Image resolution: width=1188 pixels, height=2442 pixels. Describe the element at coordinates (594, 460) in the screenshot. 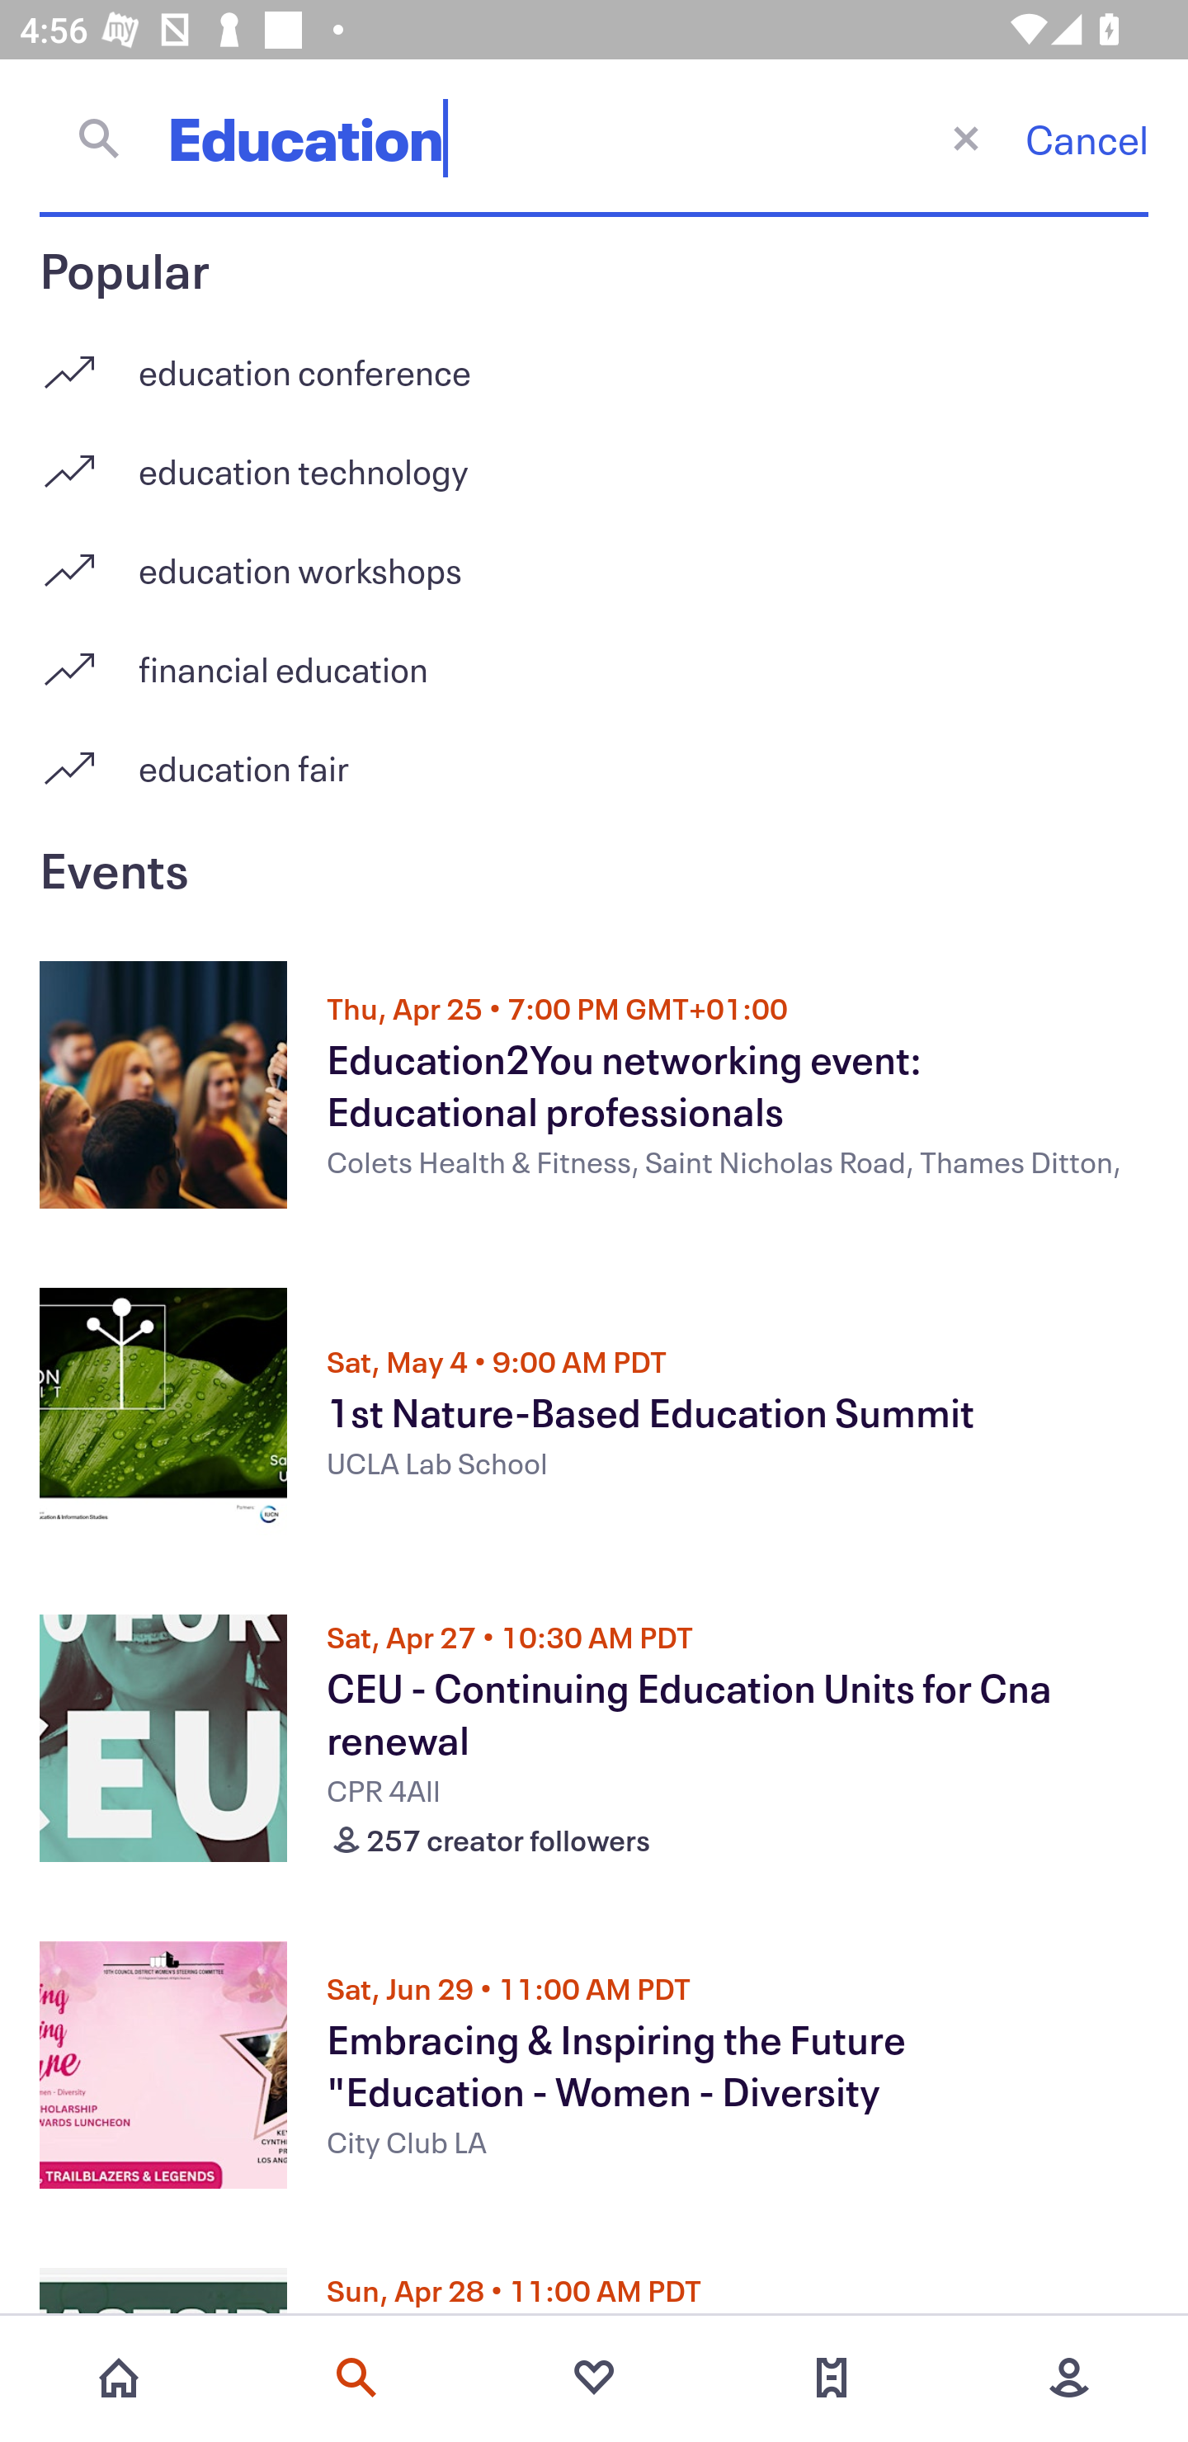

I see `education technology` at that location.